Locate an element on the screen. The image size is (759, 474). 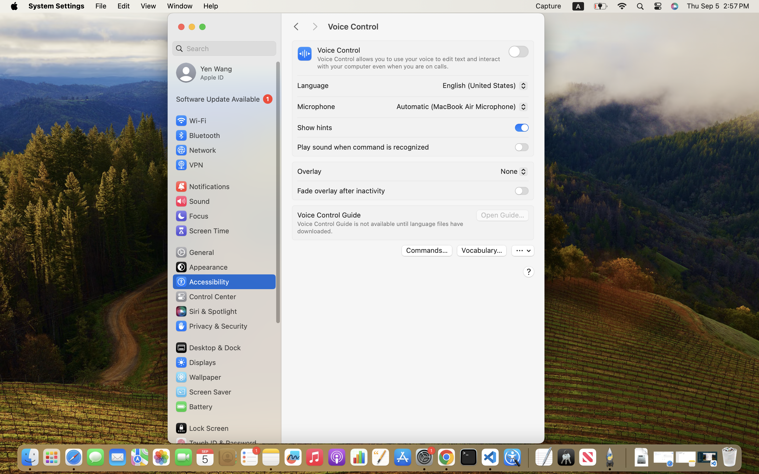
Focus is located at coordinates (192, 216).